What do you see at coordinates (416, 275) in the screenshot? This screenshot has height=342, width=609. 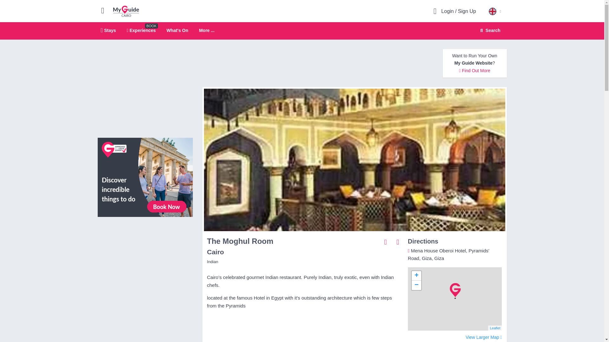 I see `Zoom in` at bounding box center [416, 275].